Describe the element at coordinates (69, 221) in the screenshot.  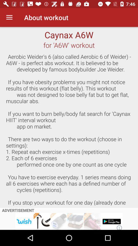
I see `voew advertisement` at that location.